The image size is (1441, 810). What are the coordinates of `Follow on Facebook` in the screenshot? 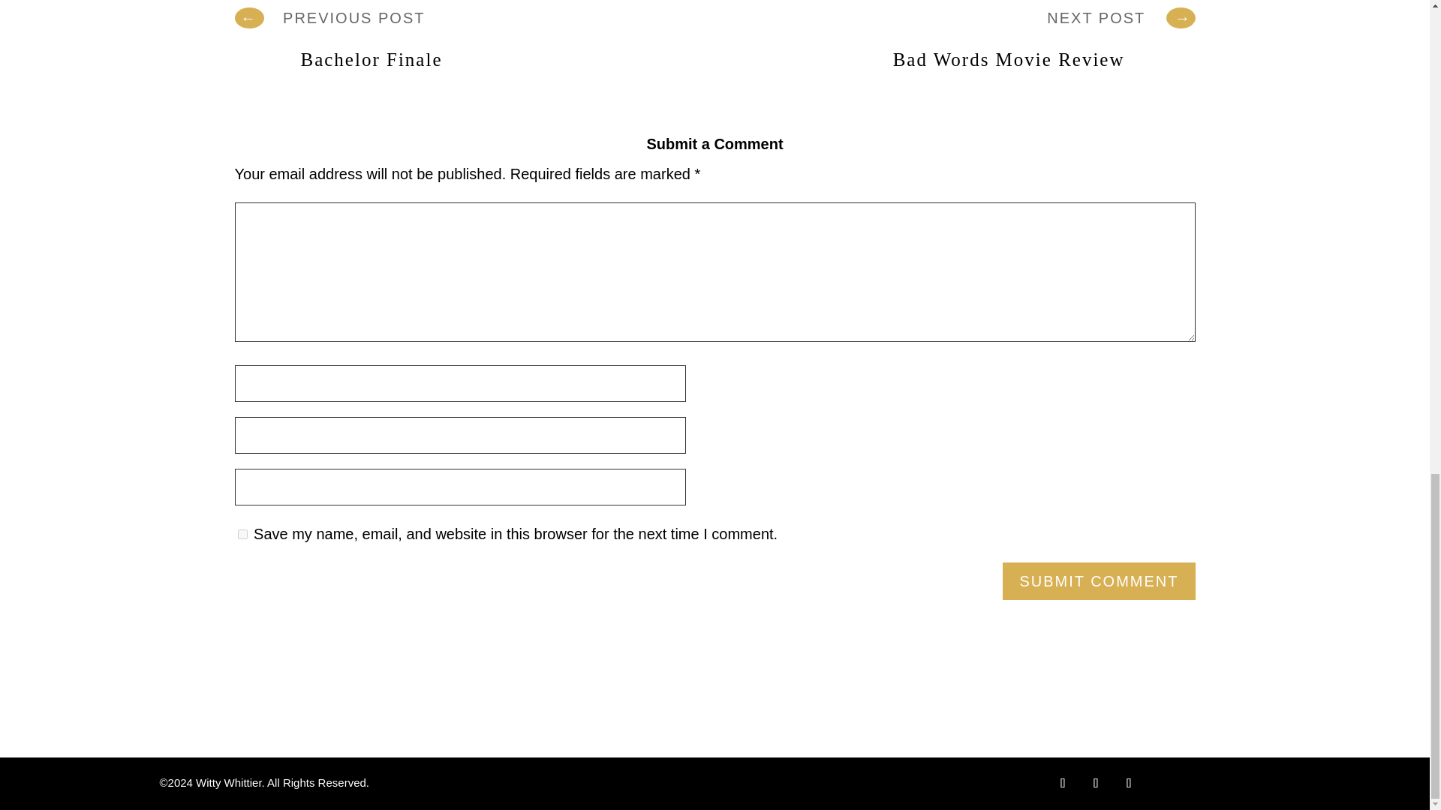 It's located at (1063, 783).